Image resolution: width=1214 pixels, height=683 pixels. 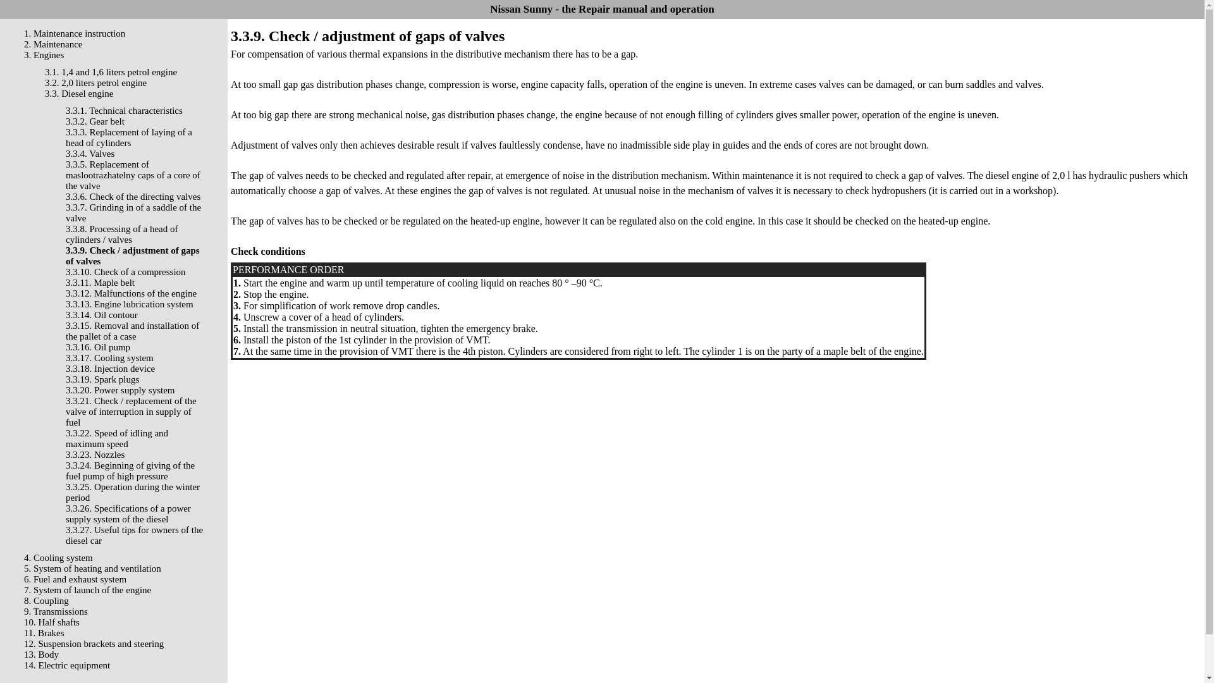 What do you see at coordinates (56, 612) in the screenshot?
I see `9. Transmissions` at bounding box center [56, 612].